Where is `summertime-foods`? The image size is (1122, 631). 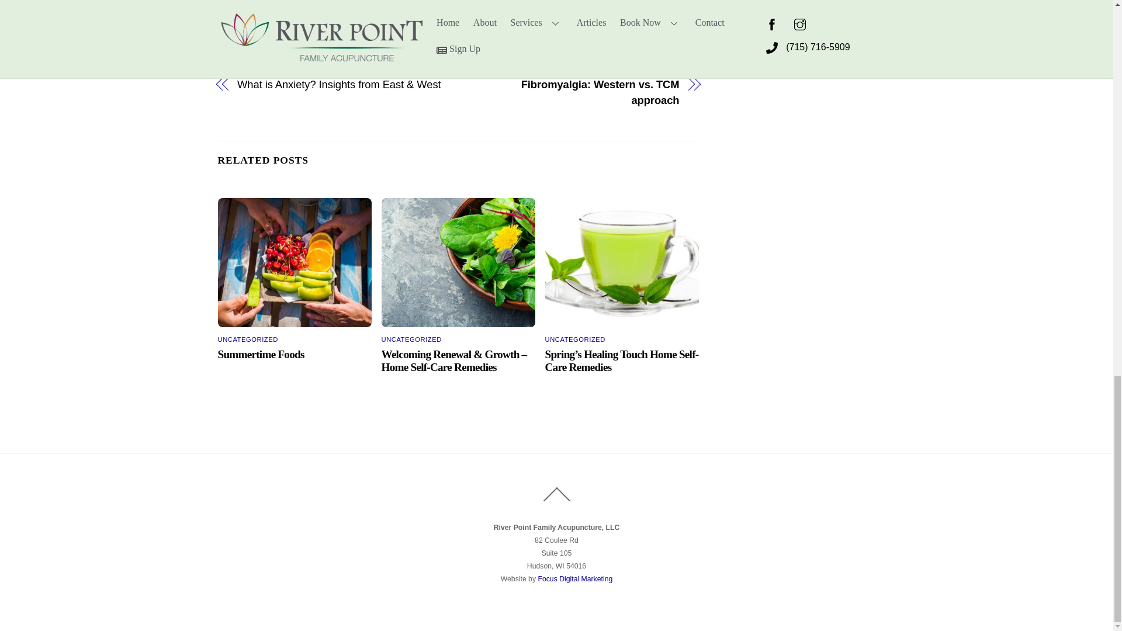 summertime-foods is located at coordinates (295, 263).